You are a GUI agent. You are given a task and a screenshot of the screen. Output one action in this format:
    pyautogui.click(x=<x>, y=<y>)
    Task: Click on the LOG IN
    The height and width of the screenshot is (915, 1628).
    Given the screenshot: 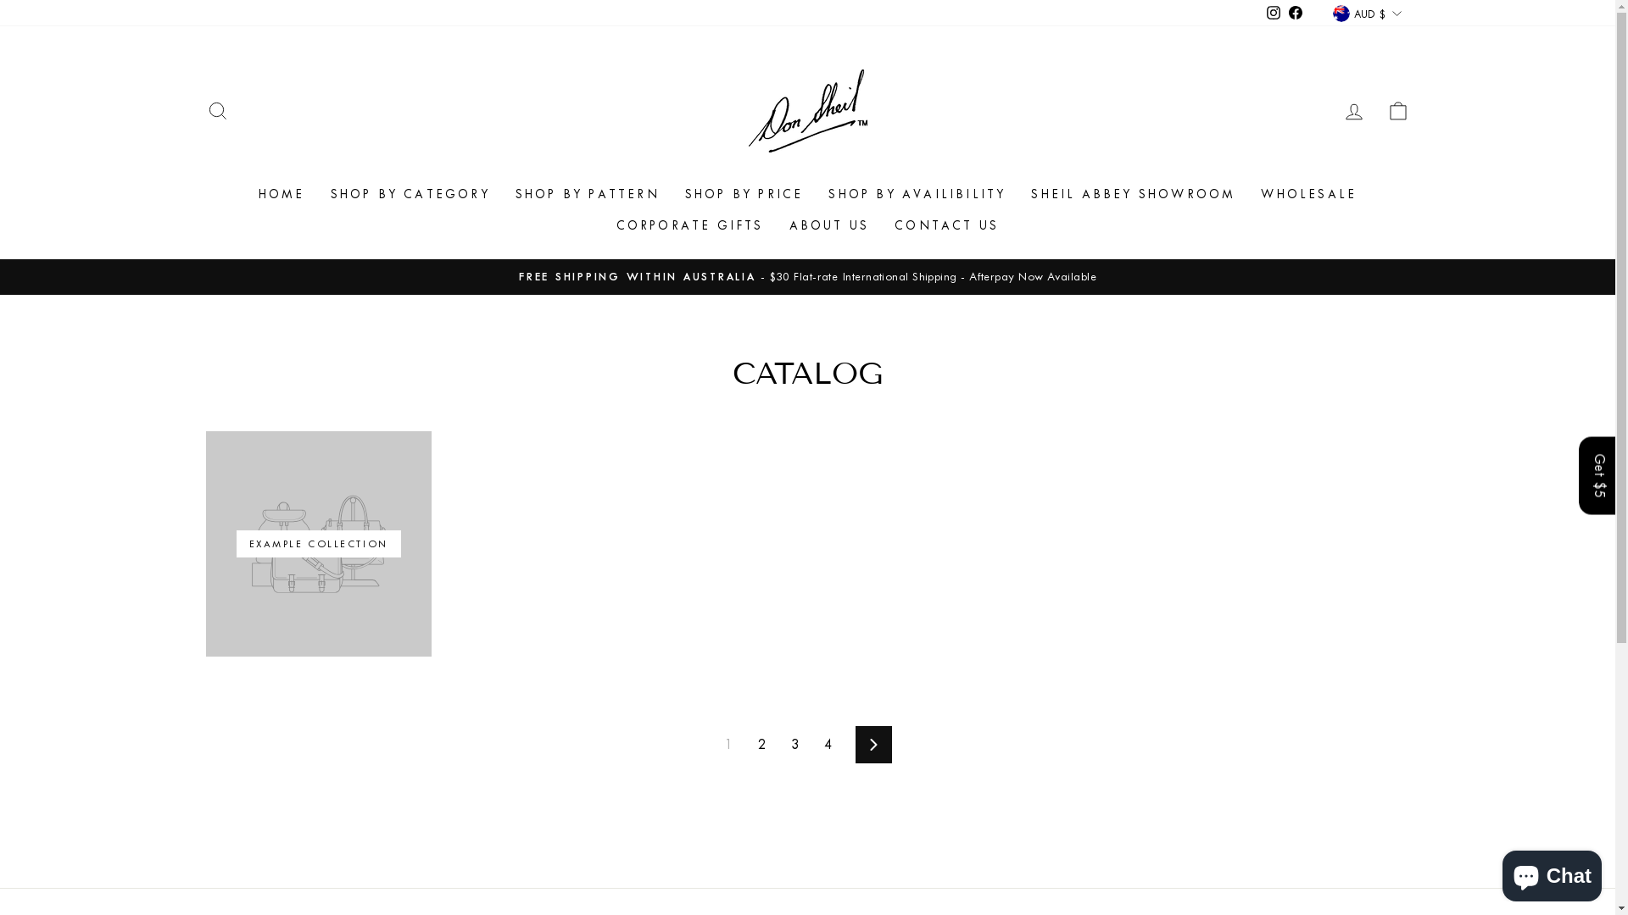 What is the action you would take?
    pyautogui.click(x=1353, y=112)
    